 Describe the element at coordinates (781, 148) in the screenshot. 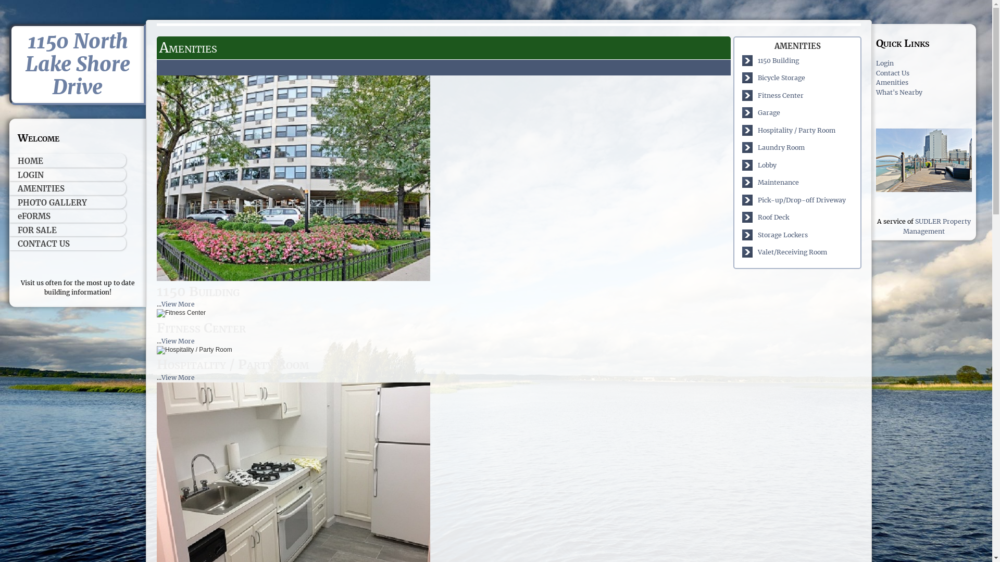

I see `Laundry Room` at that location.